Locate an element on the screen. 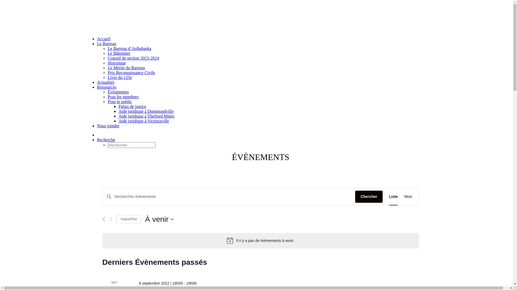  Conseil de section 2023-2024 is located at coordinates (134, 58).